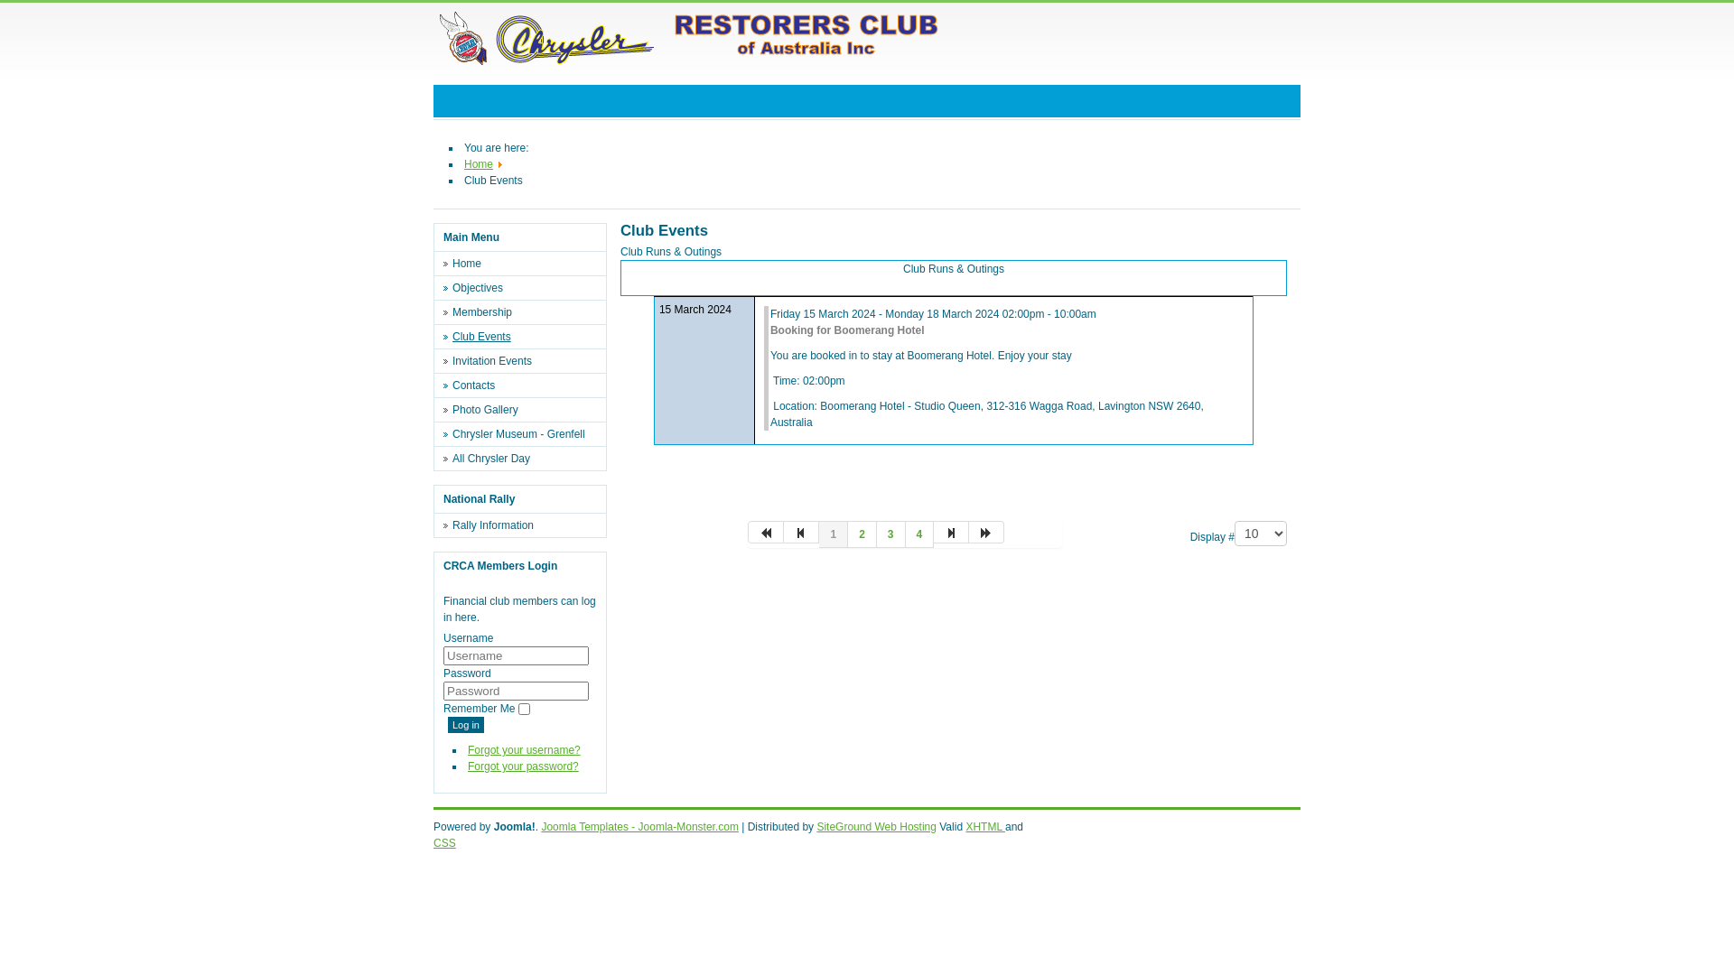  What do you see at coordinates (466, 725) in the screenshot?
I see `Log in` at bounding box center [466, 725].